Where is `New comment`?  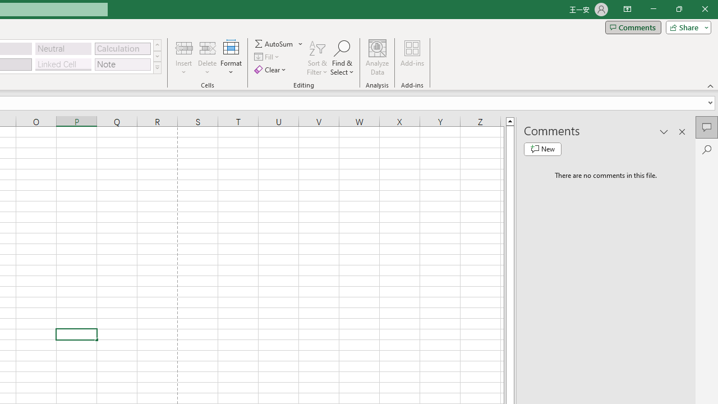
New comment is located at coordinates (542, 149).